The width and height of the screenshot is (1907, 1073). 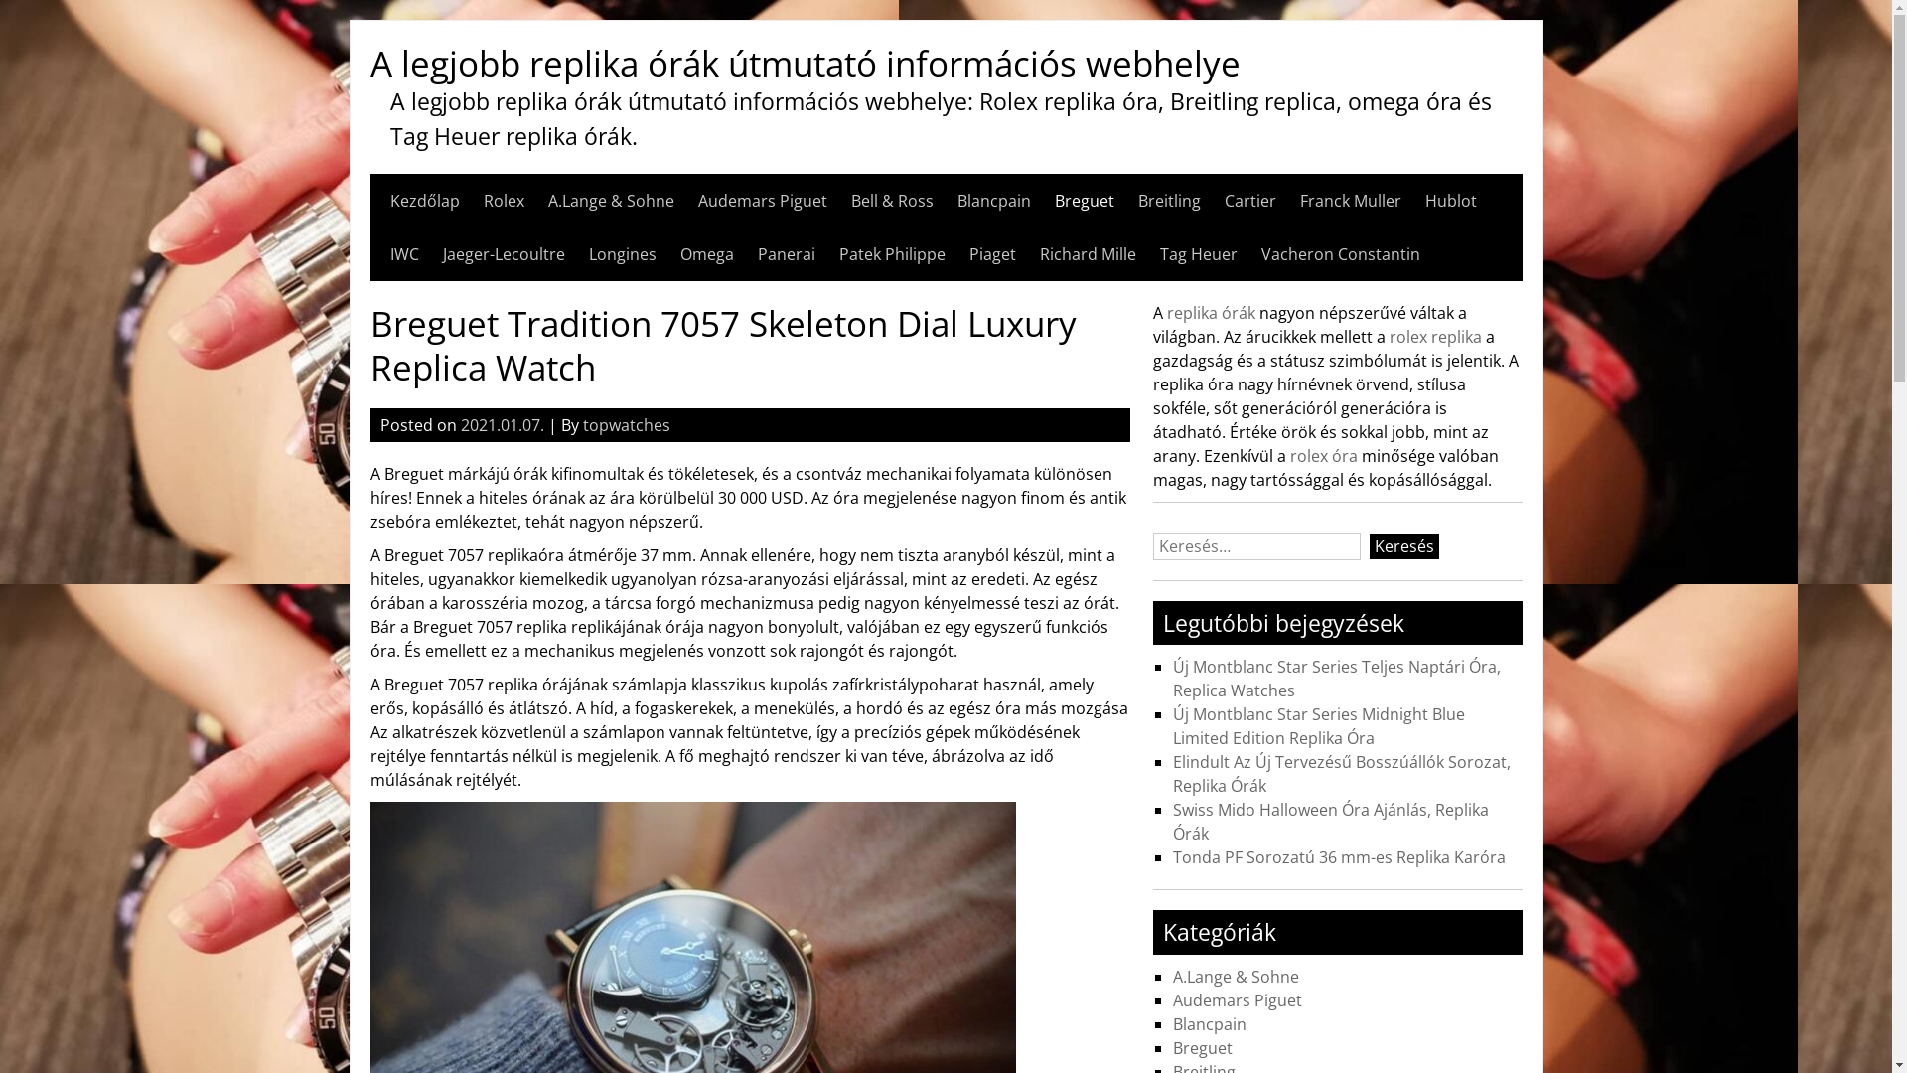 What do you see at coordinates (403, 254) in the screenshot?
I see `IWC` at bounding box center [403, 254].